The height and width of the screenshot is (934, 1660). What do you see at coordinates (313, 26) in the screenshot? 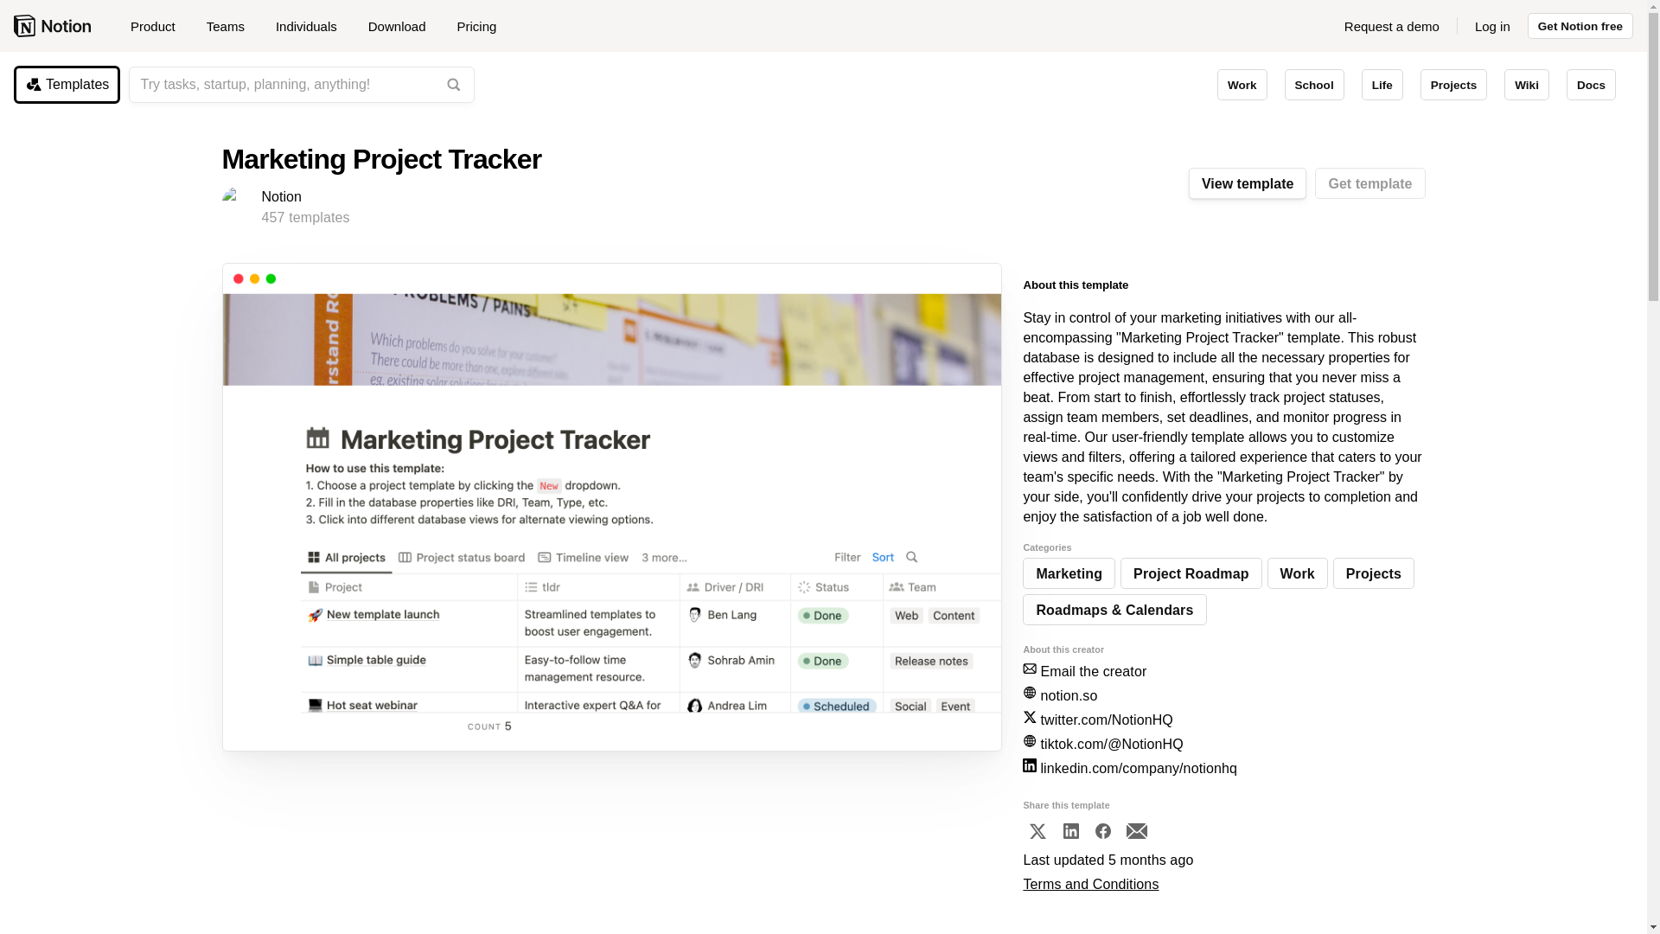
I see `Individuals` at bounding box center [313, 26].